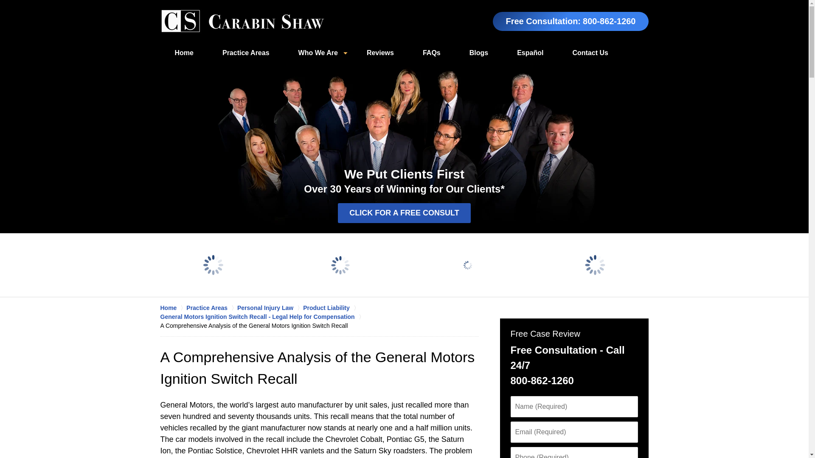 Image resolution: width=815 pixels, height=458 pixels. What do you see at coordinates (570, 21) in the screenshot?
I see `Free Consultation: 800-862-1260` at bounding box center [570, 21].